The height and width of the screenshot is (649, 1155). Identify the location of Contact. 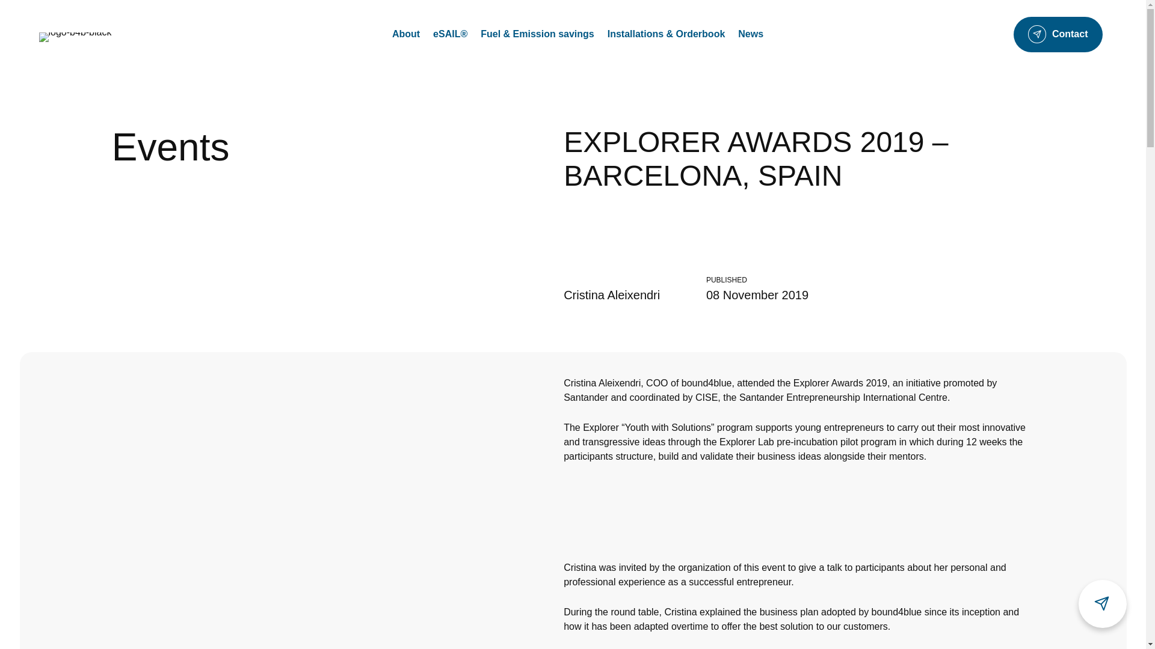
(1058, 35).